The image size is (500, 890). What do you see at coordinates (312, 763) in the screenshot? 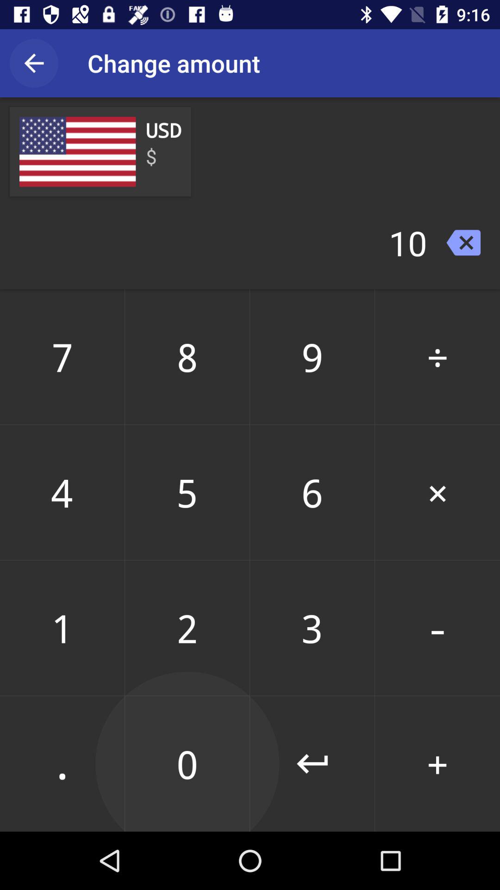
I see `turn off icon next to 2` at bounding box center [312, 763].